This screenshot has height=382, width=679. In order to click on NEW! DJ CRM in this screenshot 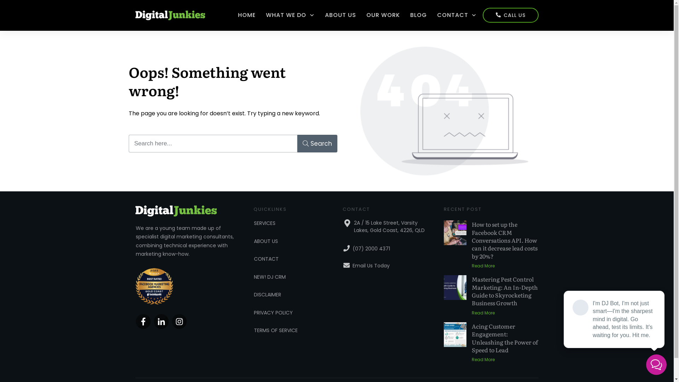, I will do `click(270, 277)`.